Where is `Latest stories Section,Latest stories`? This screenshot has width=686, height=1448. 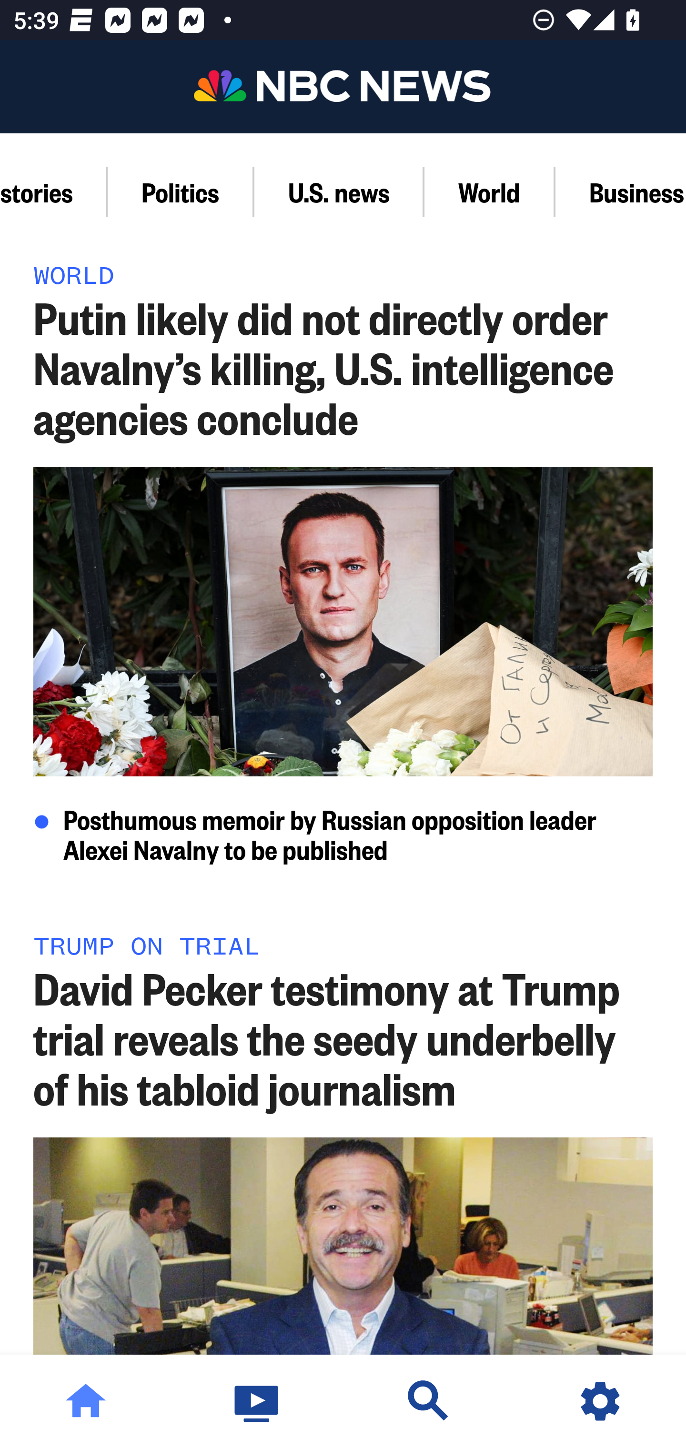
Latest stories Section,Latest stories is located at coordinates (54, 191).